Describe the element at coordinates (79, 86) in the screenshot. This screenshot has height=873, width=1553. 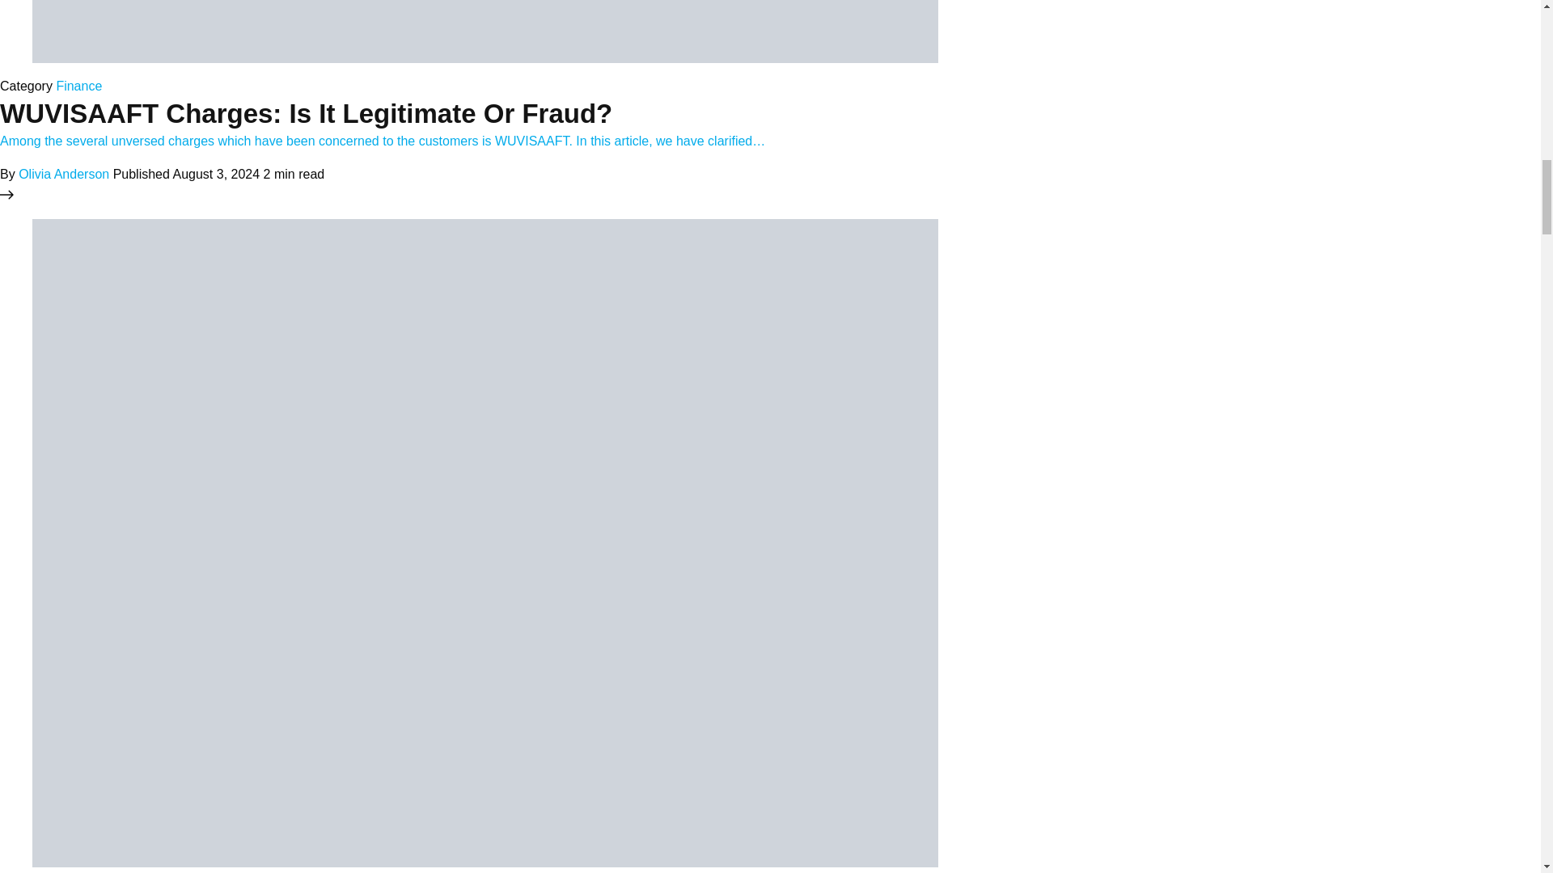
I see `Finance` at that location.